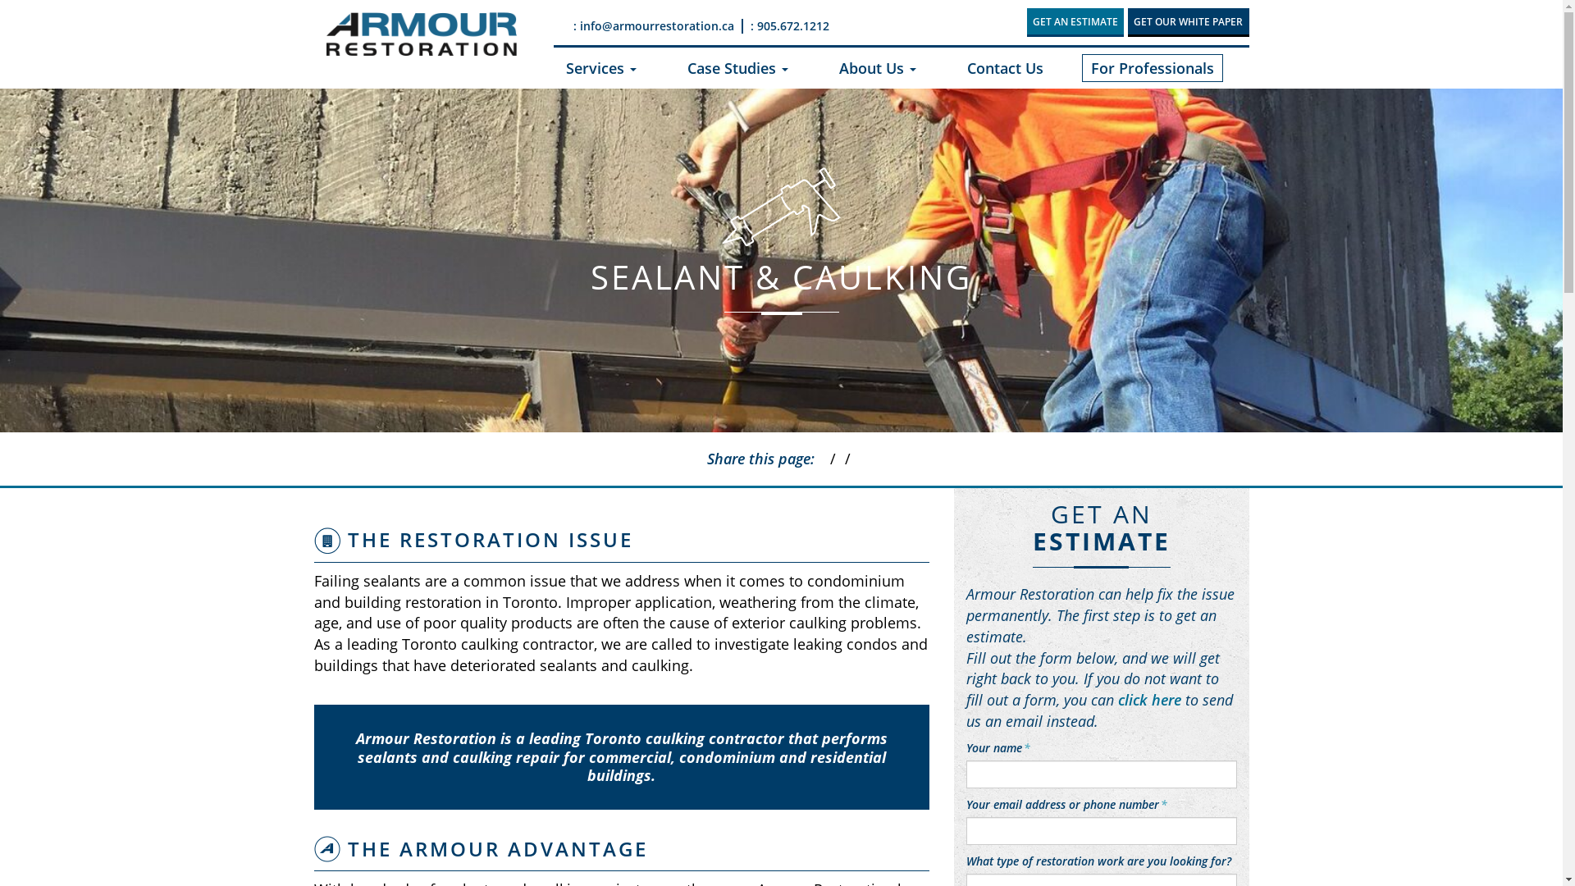 The height and width of the screenshot is (886, 1575). What do you see at coordinates (601, 69) in the screenshot?
I see `Services` at bounding box center [601, 69].